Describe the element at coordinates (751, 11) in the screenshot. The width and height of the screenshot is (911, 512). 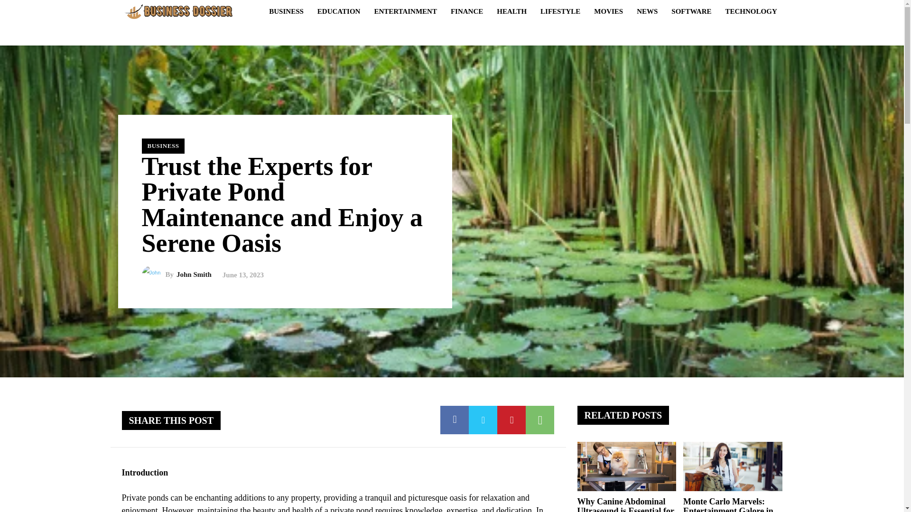
I see `TECHNOLOGY` at that location.